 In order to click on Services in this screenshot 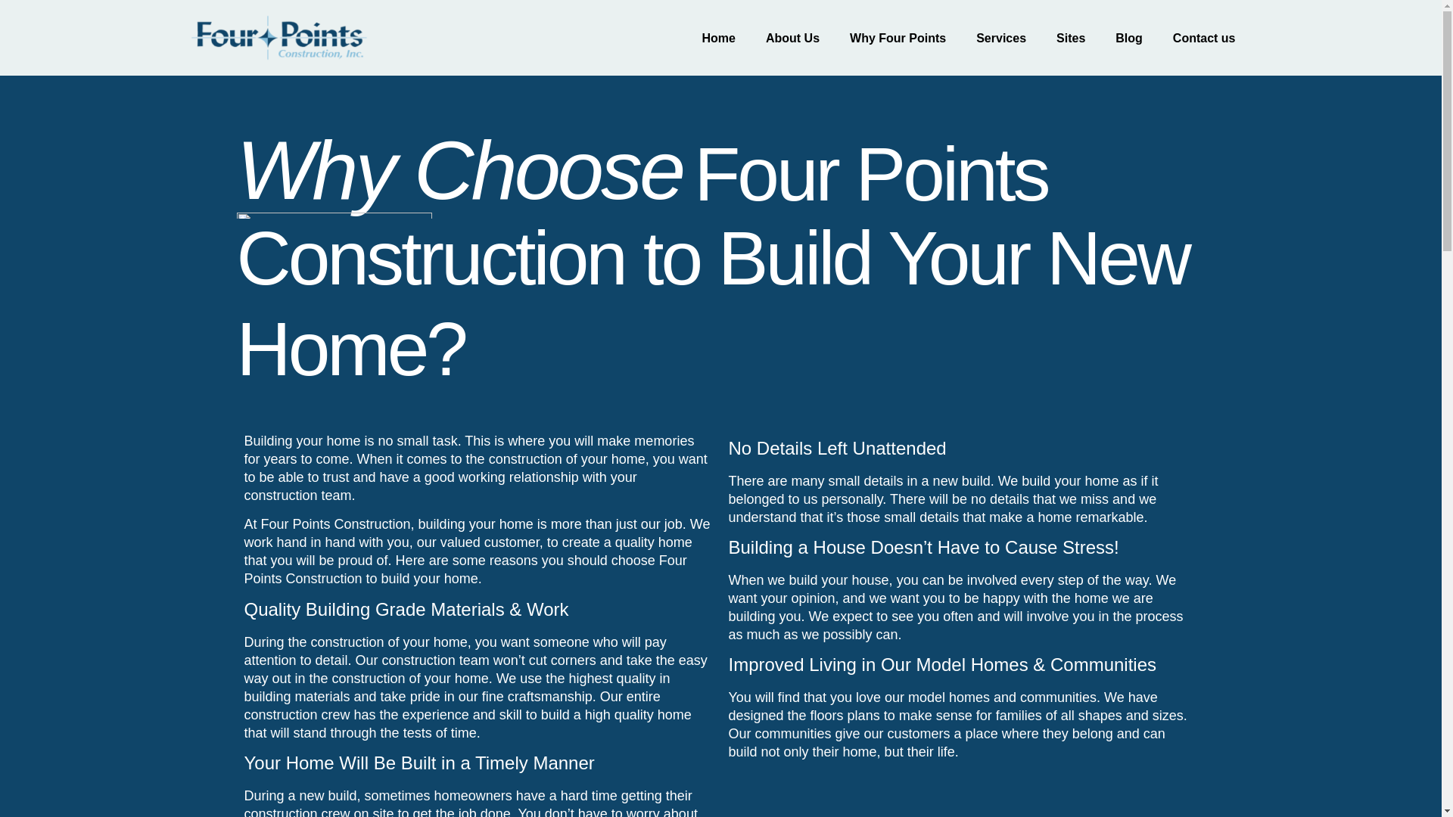, I will do `click(1000, 38)`.